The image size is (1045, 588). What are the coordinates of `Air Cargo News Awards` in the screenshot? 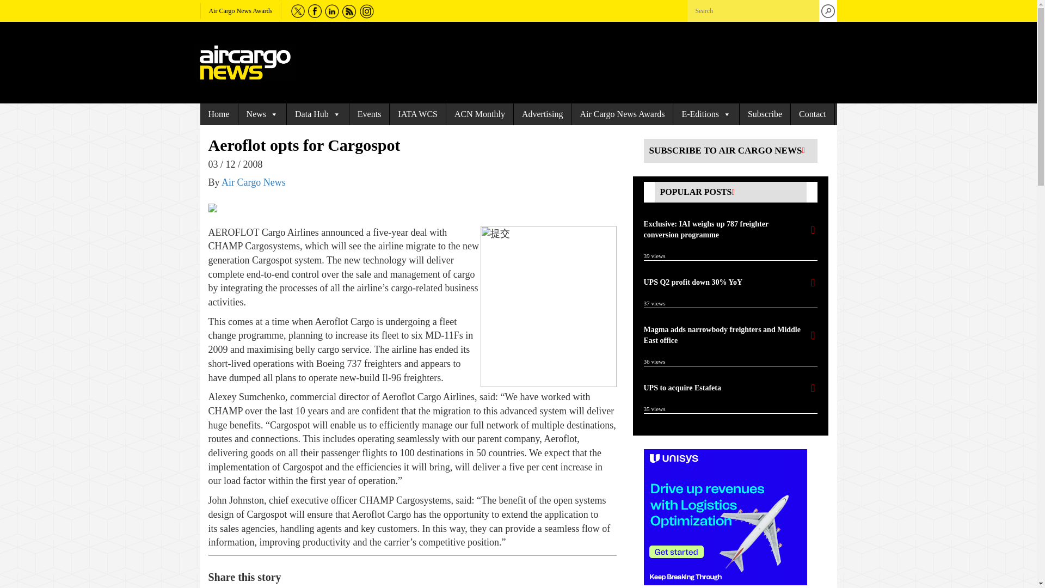 It's located at (241, 11).